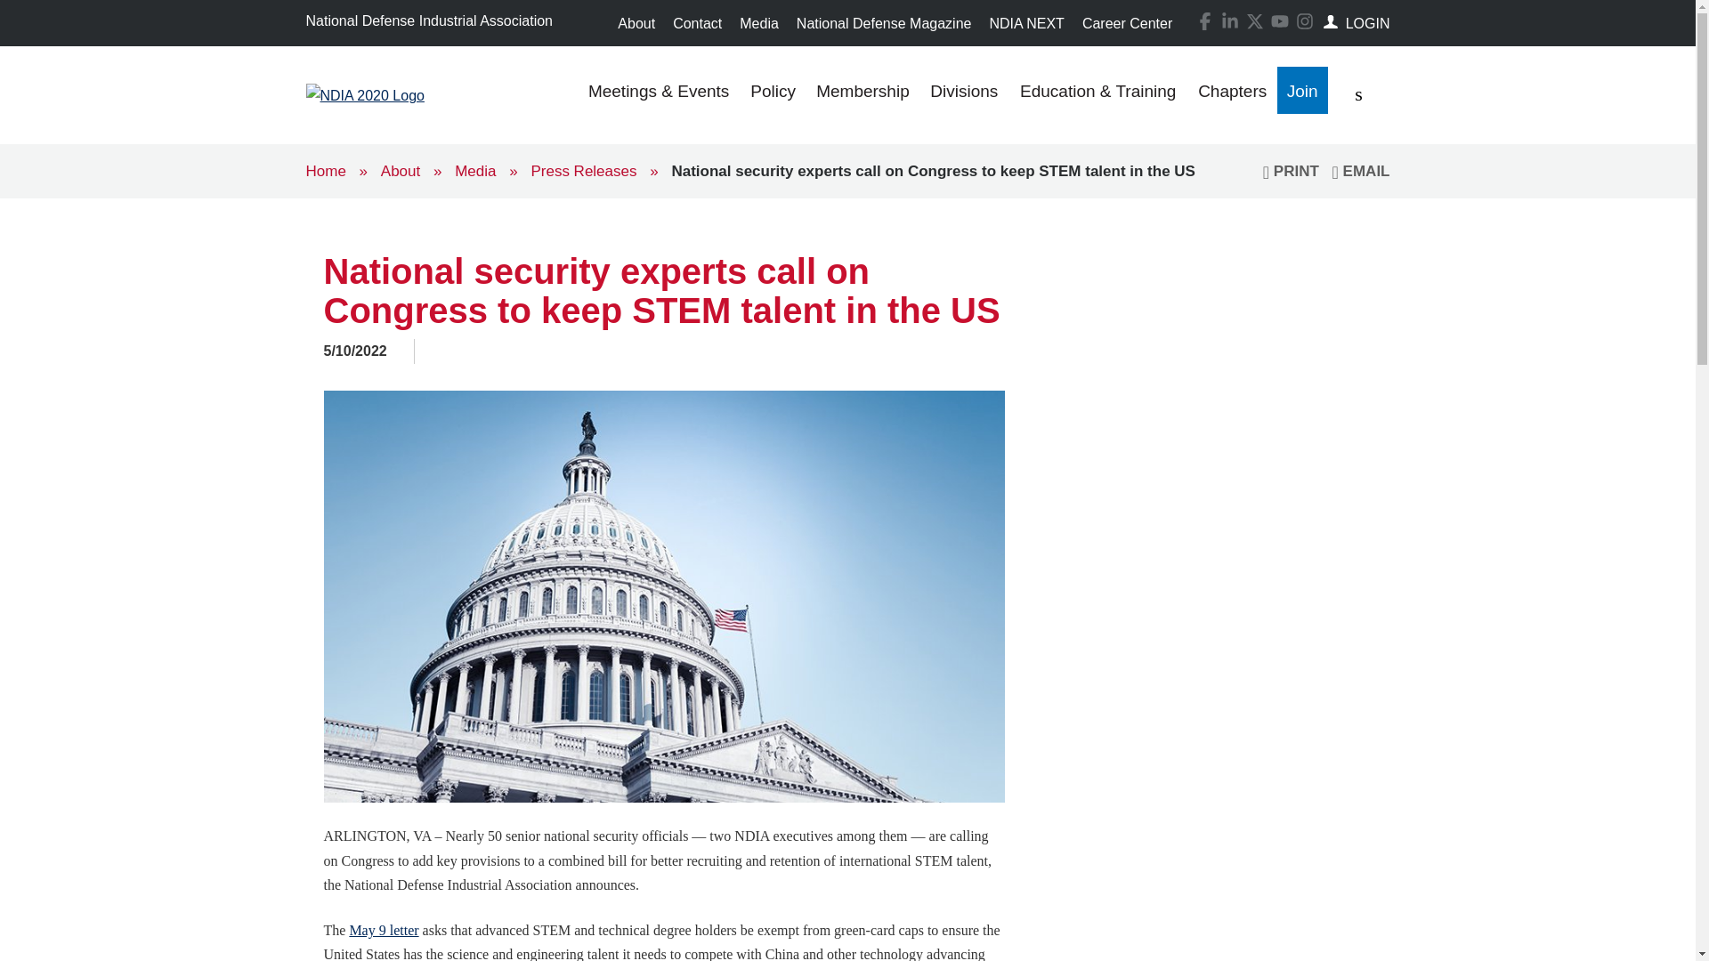 Image resolution: width=1709 pixels, height=961 pixels. What do you see at coordinates (1202, 20) in the screenshot?
I see `Facebook` at bounding box center [1202, 20].